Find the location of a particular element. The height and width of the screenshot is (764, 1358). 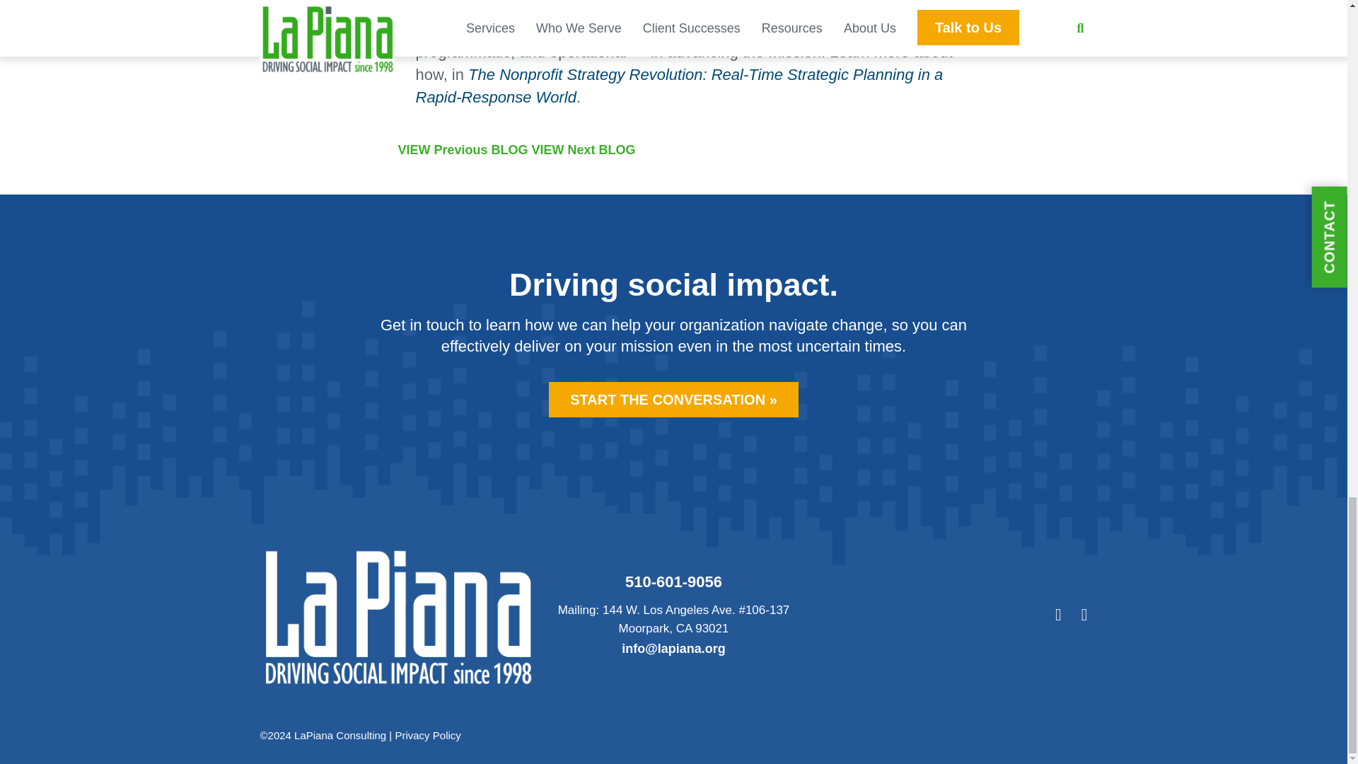

510-601-9056 is located at coordinates (673, 581).